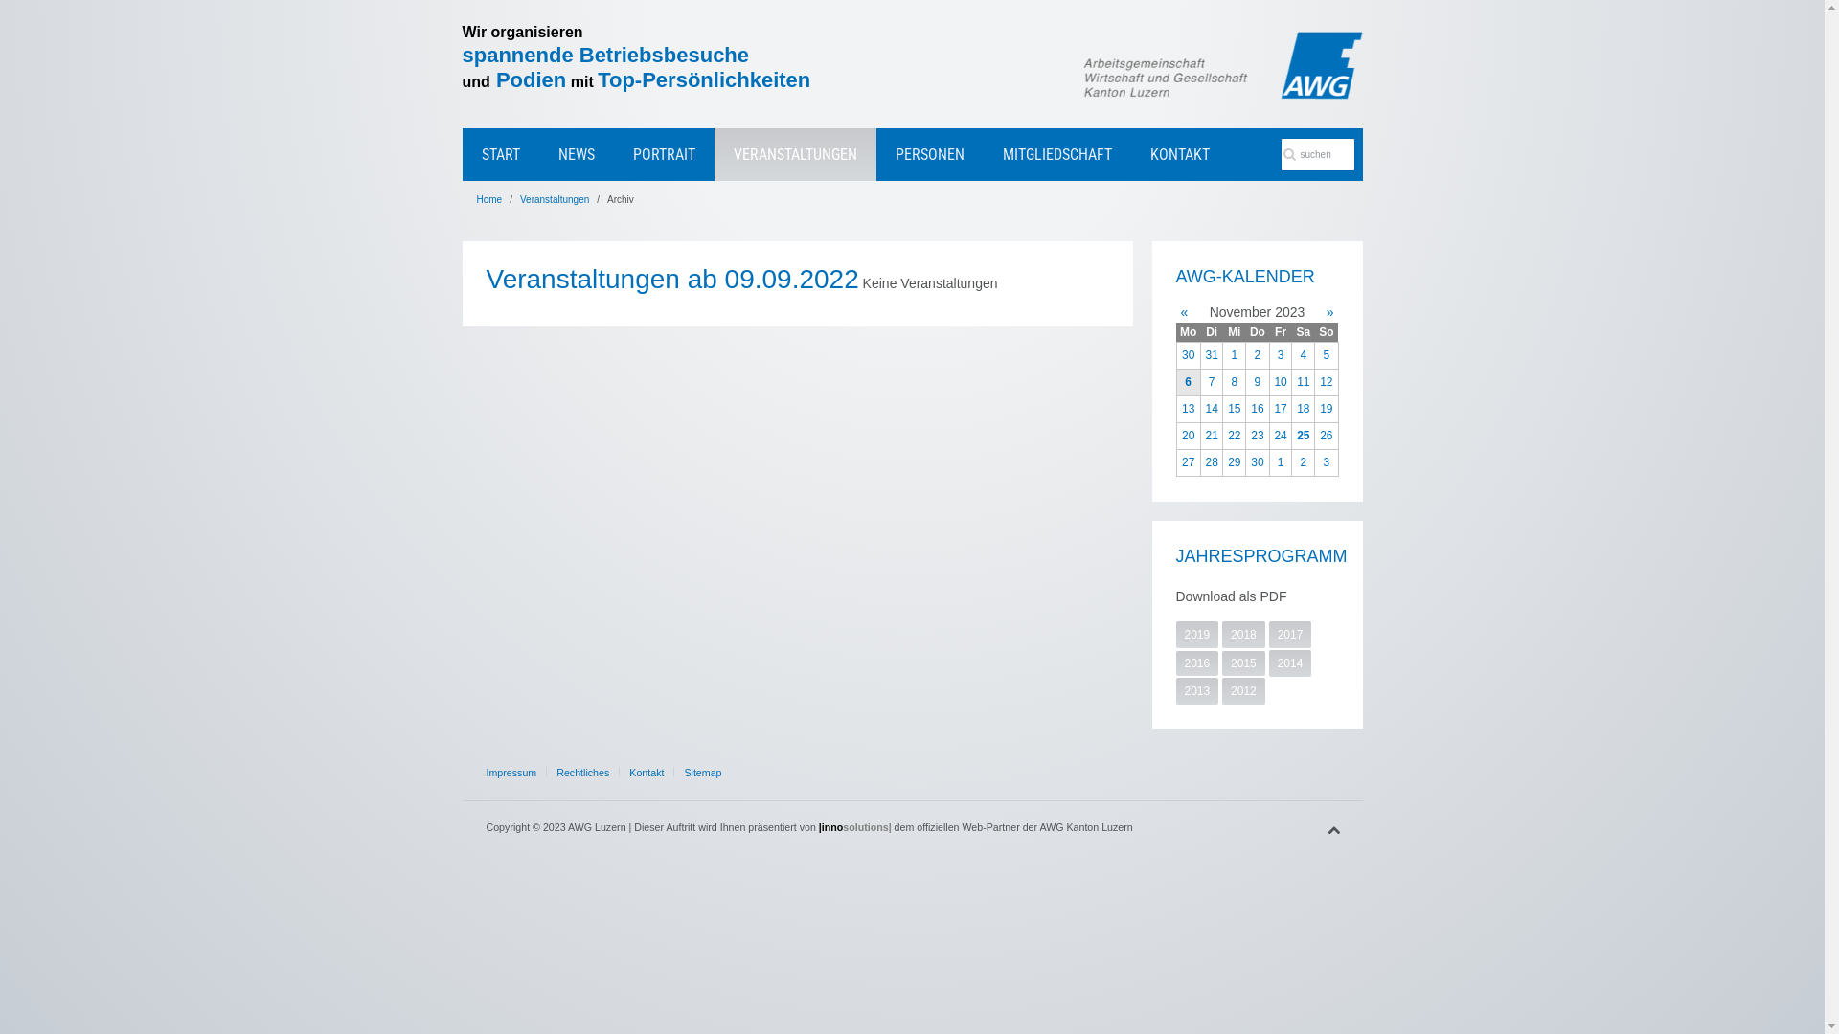 Image resolution: width=1839 pixels, height=1034 pixels. I want to click on 2019, so click(1197, 635).